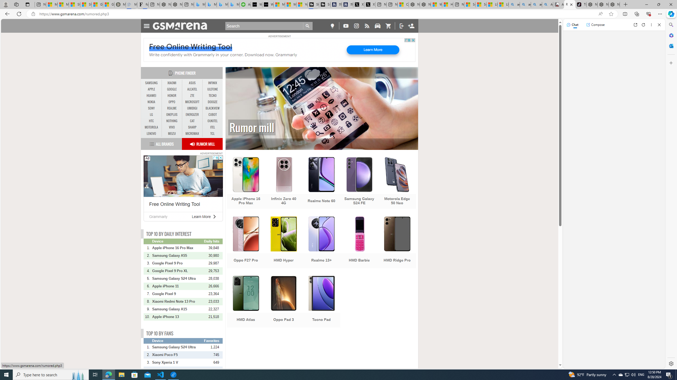  What do you see at coordinates (178, 271) in the screenshot?
I see `Google Pixel 9 Pro XL` at bounding box center [178, 271].